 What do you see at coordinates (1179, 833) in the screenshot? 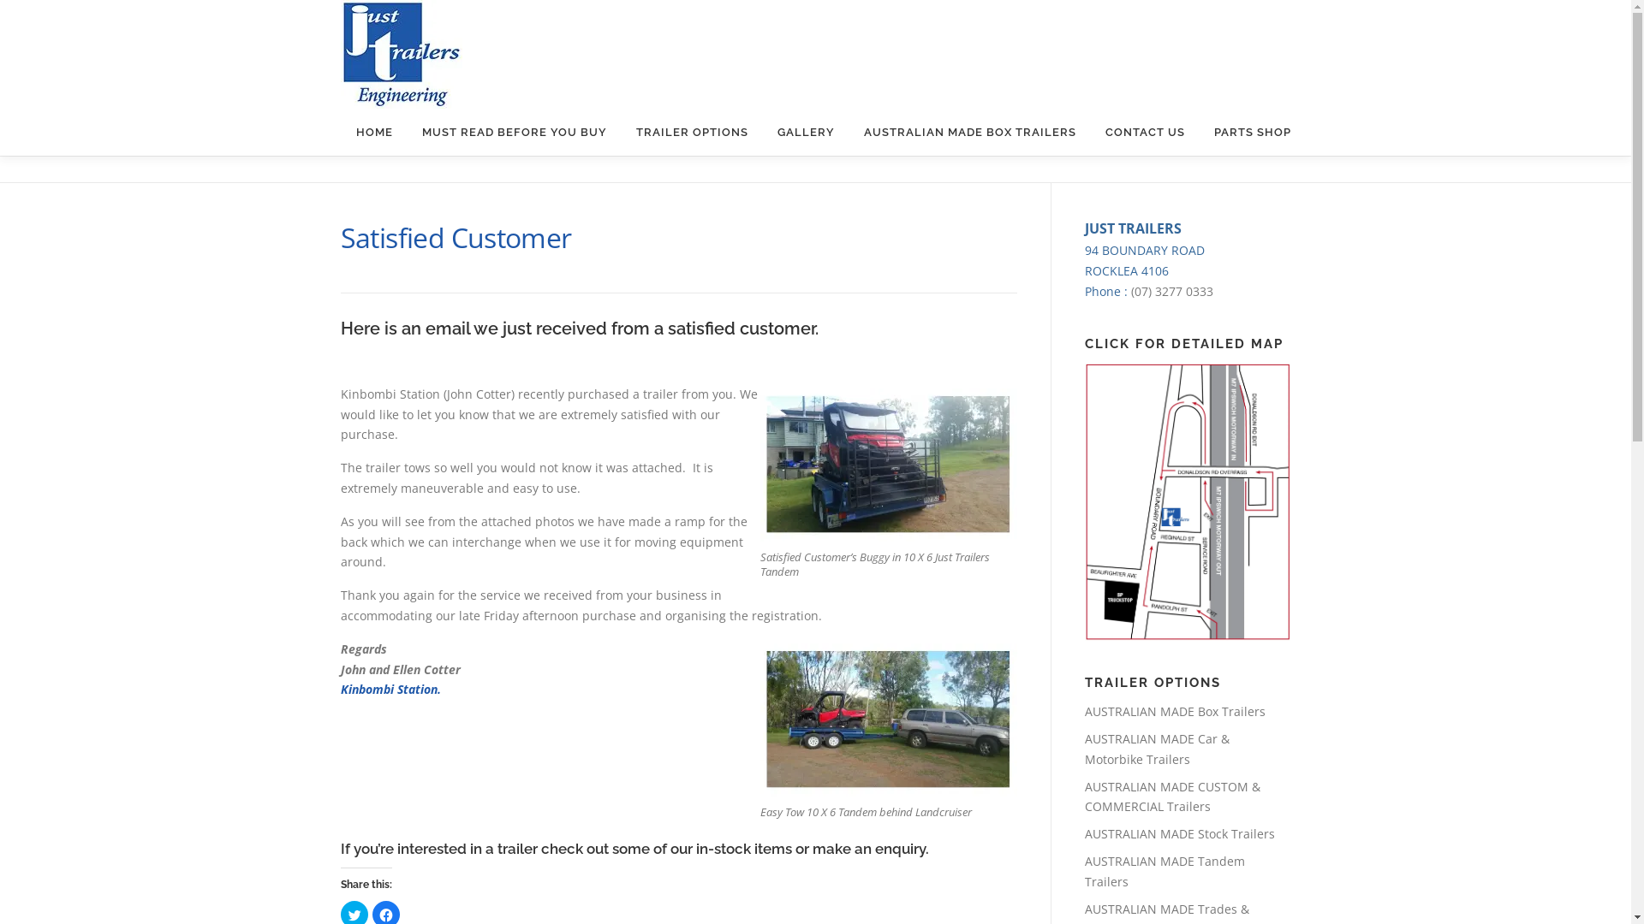
I see `AUSTRALIAN MADE Stock Trailers` at bounding box center [1179, 833].